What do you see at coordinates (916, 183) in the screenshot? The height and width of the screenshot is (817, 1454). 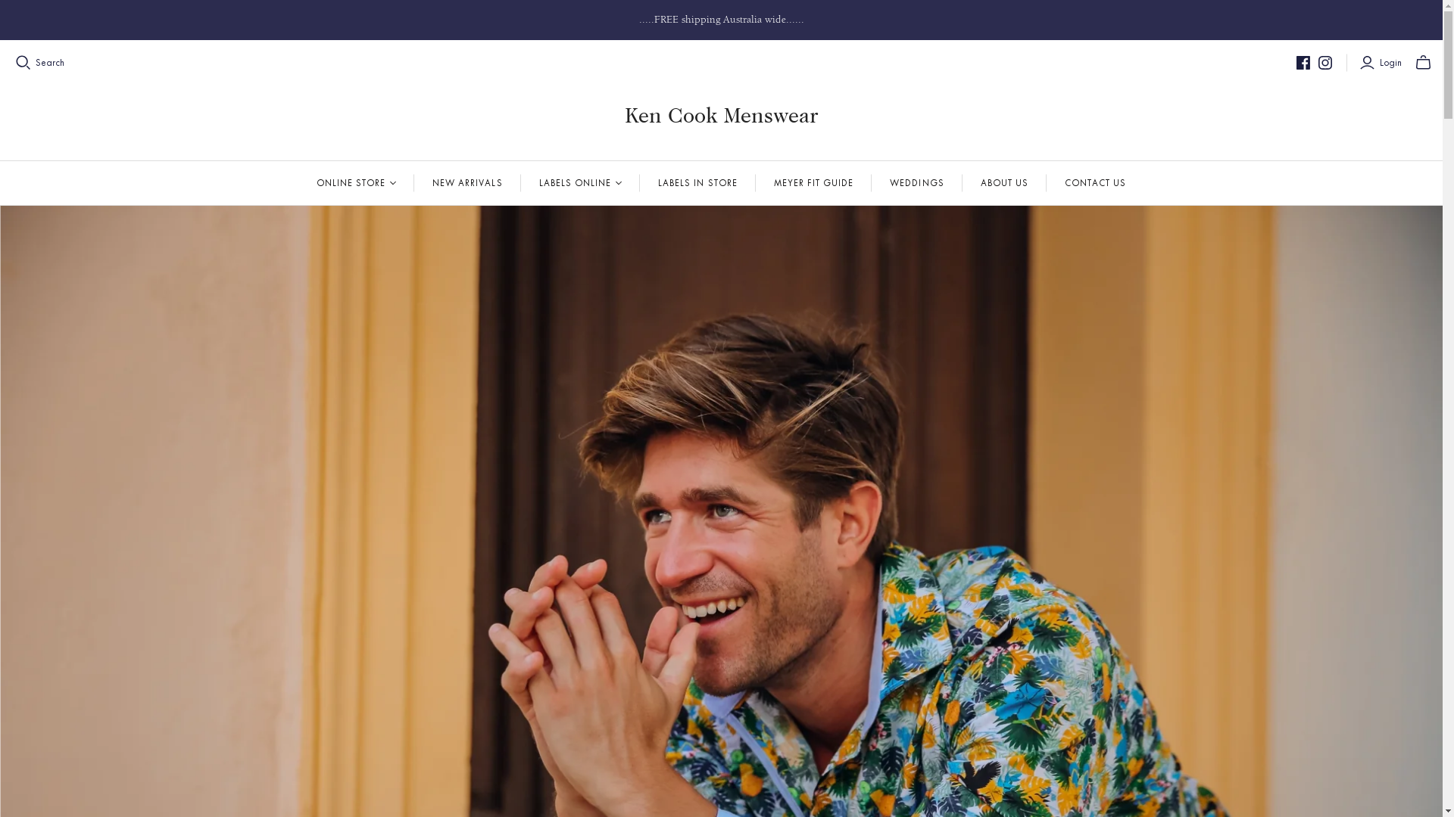 I see `WEDDINGS` at bounding box center [916, 183].